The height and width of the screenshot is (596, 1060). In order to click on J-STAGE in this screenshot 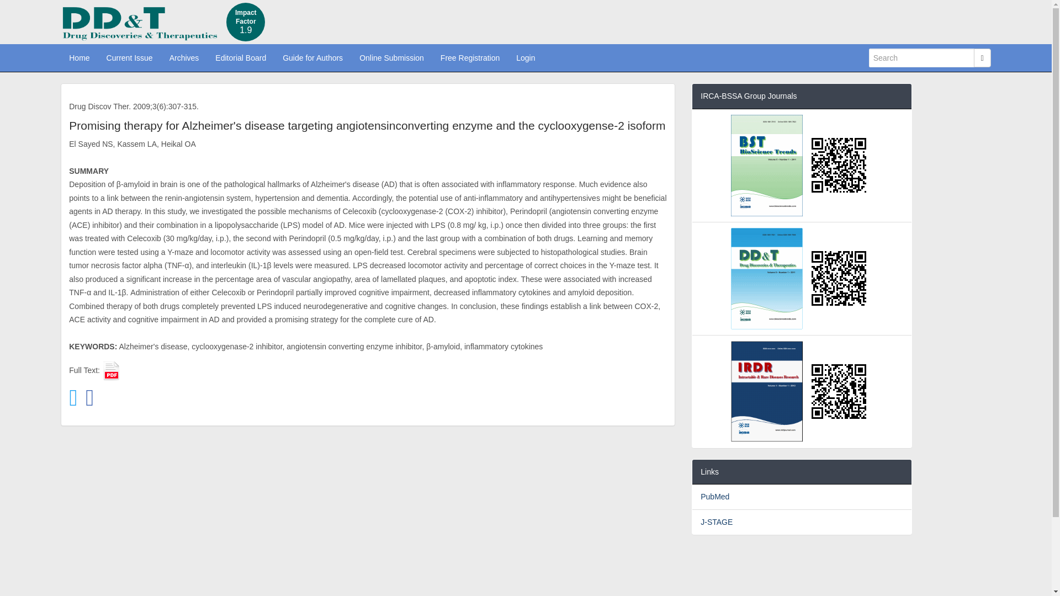, I will do `click(717, 522)`.